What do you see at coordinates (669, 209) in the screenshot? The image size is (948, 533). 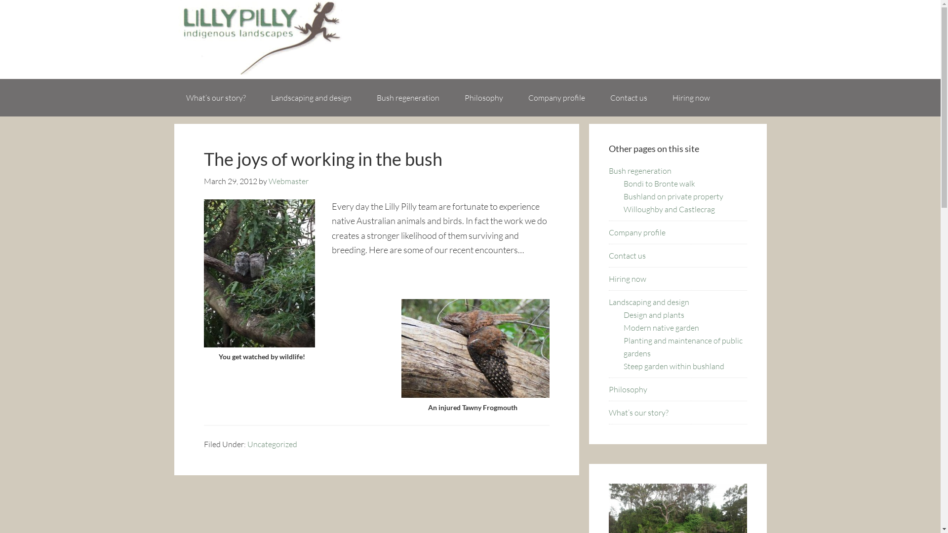 I see `Willoughby and Castlecrag` at bounding box center [669, 209].